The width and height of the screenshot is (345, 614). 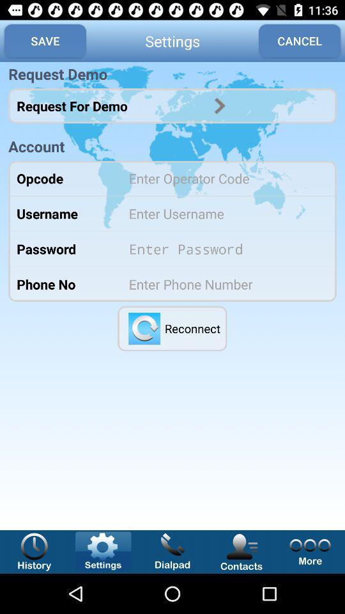 I want to click on enter your password, so click(x=224, y=249).